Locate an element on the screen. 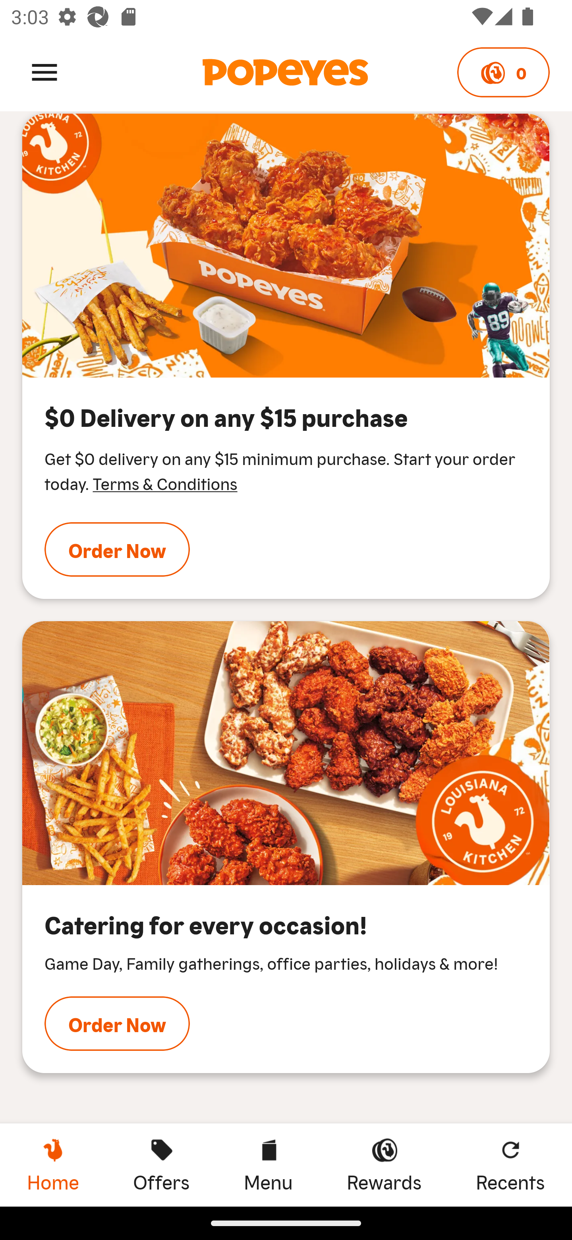 Image resolution: width=572 pixels, height=1240 pixels. Order Now is located at coordinates (117, 1023).